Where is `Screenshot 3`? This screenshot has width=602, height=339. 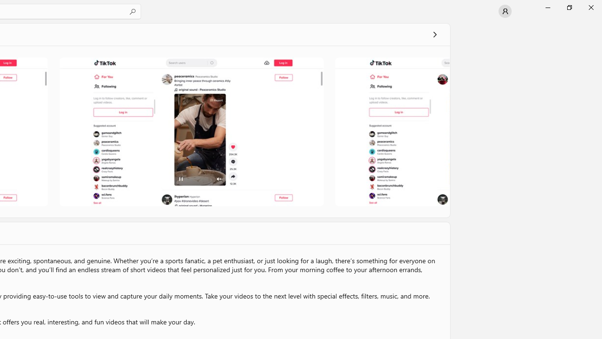
Screenshot 3 is located at coordinates (391, 131).